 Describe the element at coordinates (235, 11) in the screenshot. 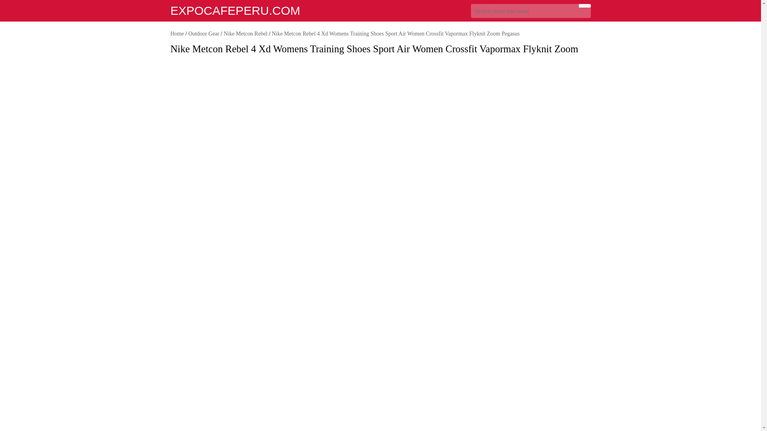

I see `EXPOCAFEPERU.COM` at that location.